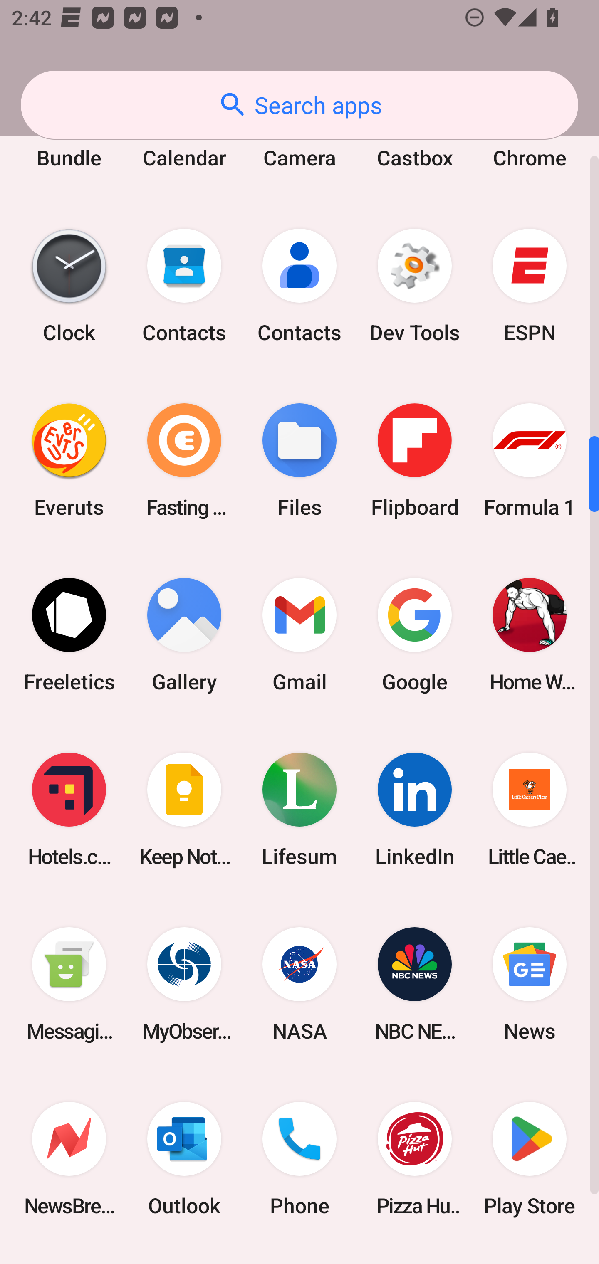 This screenshot has width=599, height=1264. Describe the element at coordinates (299, 105) in the screenshot. I see `  Search apps` at that location.